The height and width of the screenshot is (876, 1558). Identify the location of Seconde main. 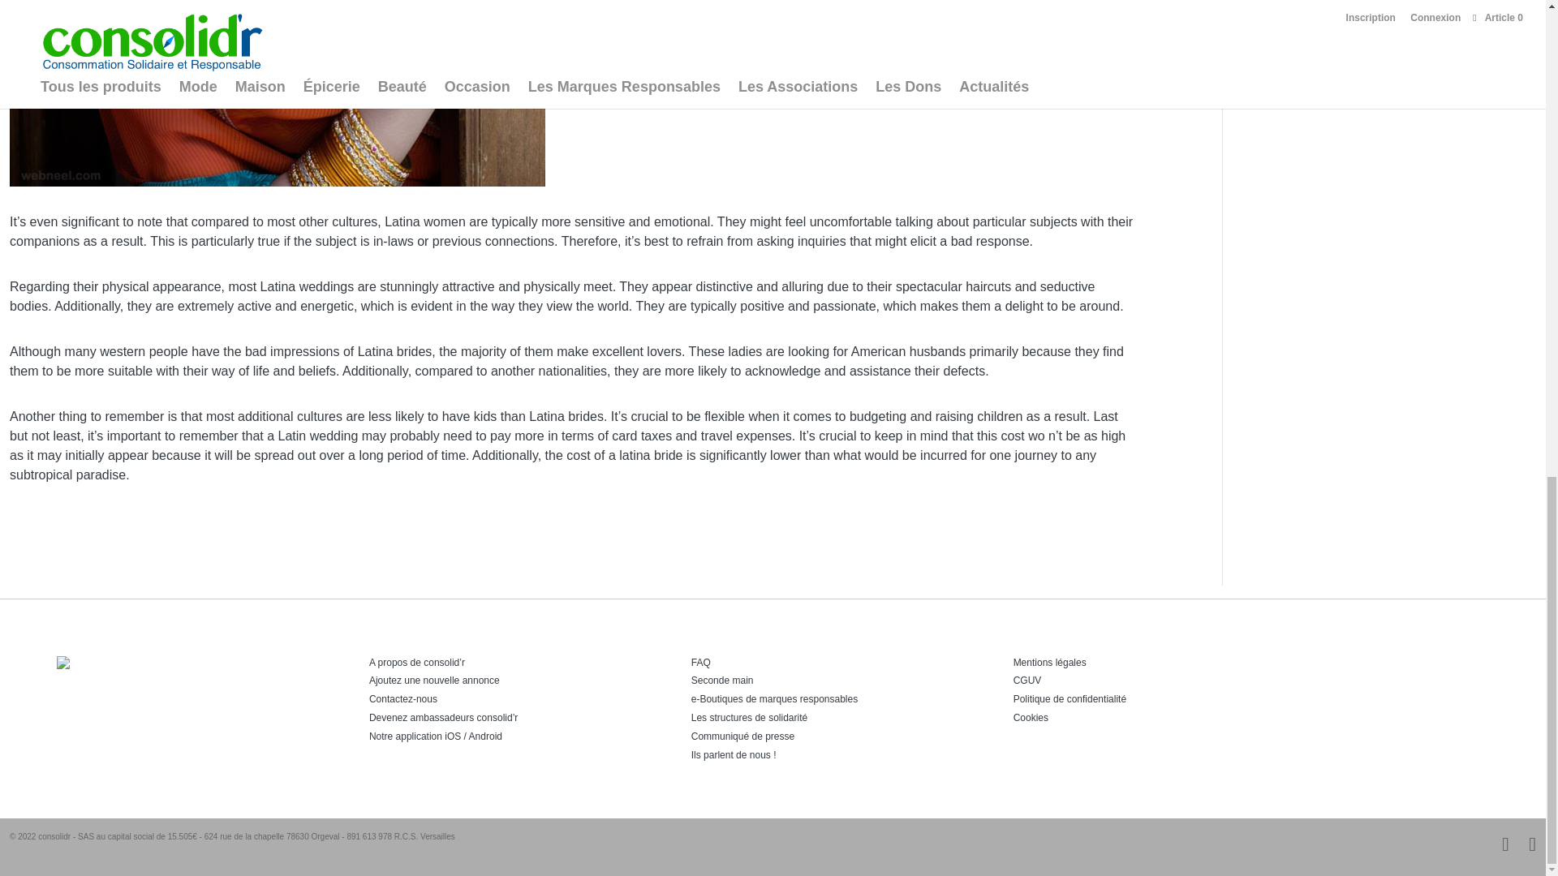
(722, 680).